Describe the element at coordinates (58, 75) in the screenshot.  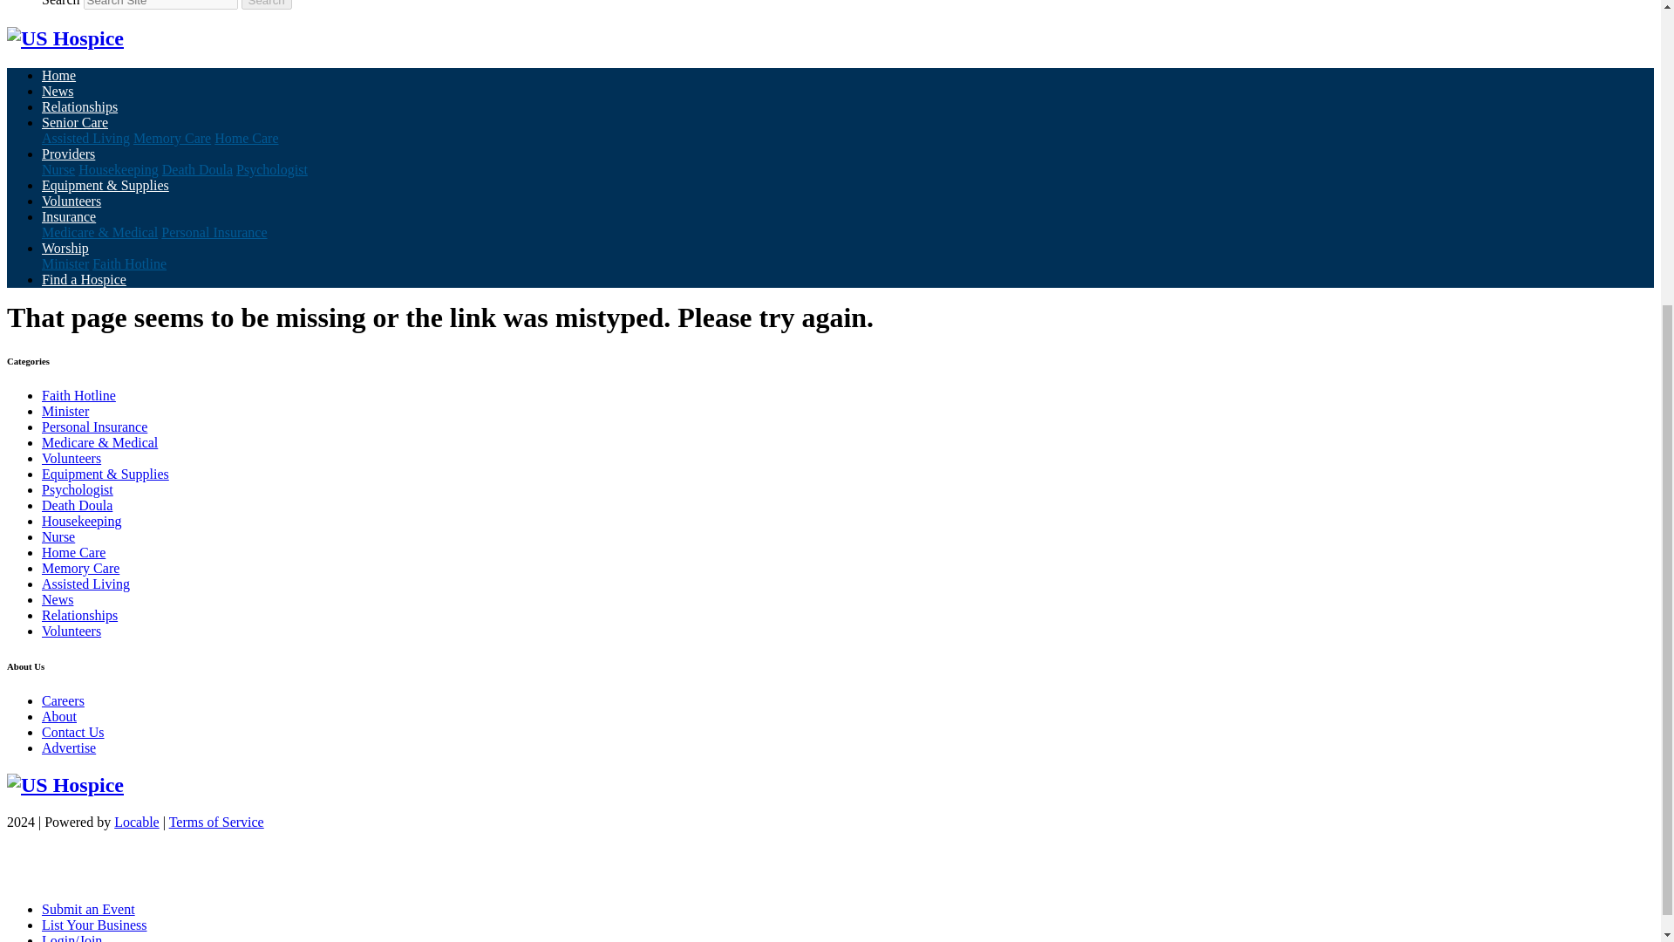
I see `Home` at that location.